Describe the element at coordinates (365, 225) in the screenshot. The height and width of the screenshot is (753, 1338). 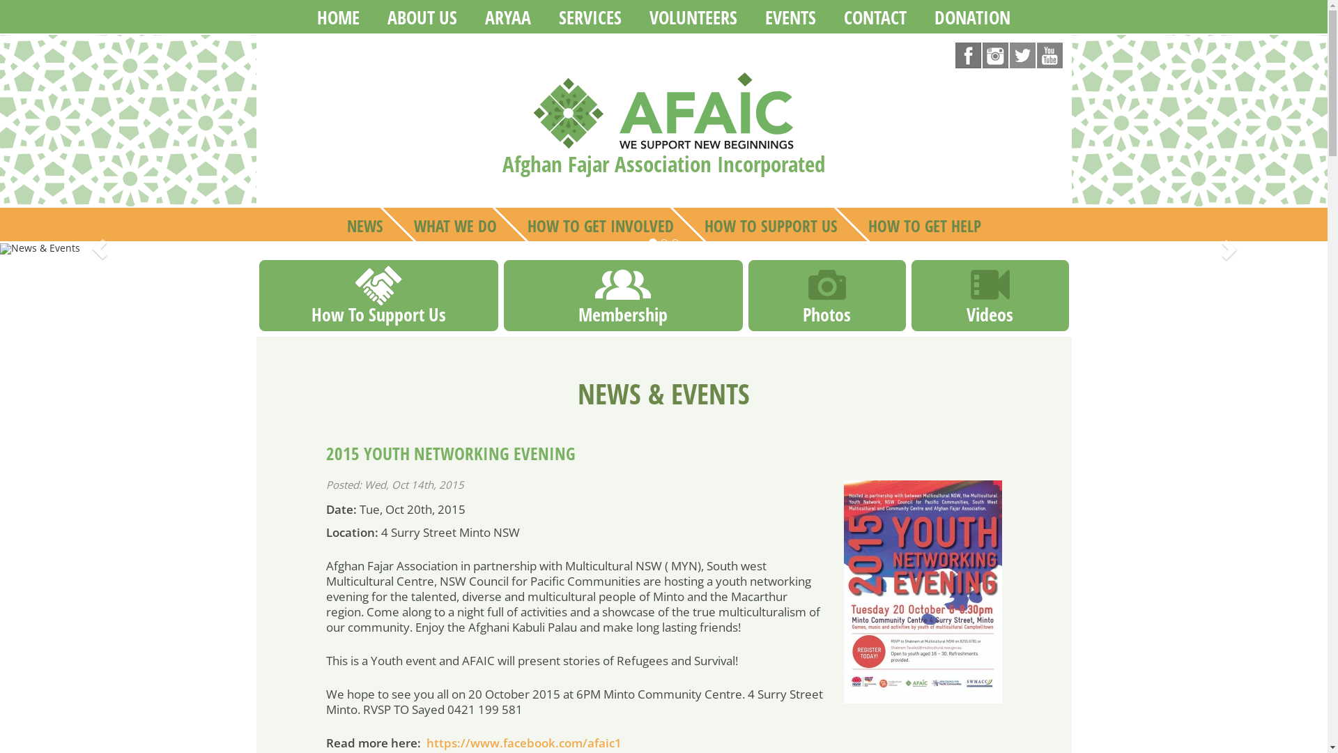
I see `NEWS` at that location.